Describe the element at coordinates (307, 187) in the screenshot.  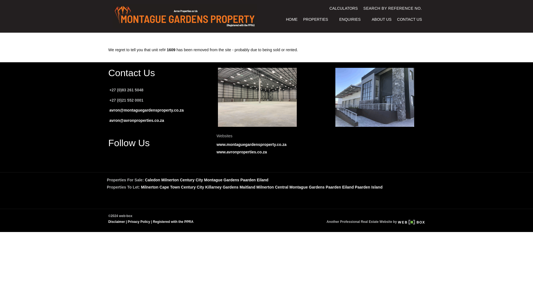
I see `Montague Gardens` at that location.